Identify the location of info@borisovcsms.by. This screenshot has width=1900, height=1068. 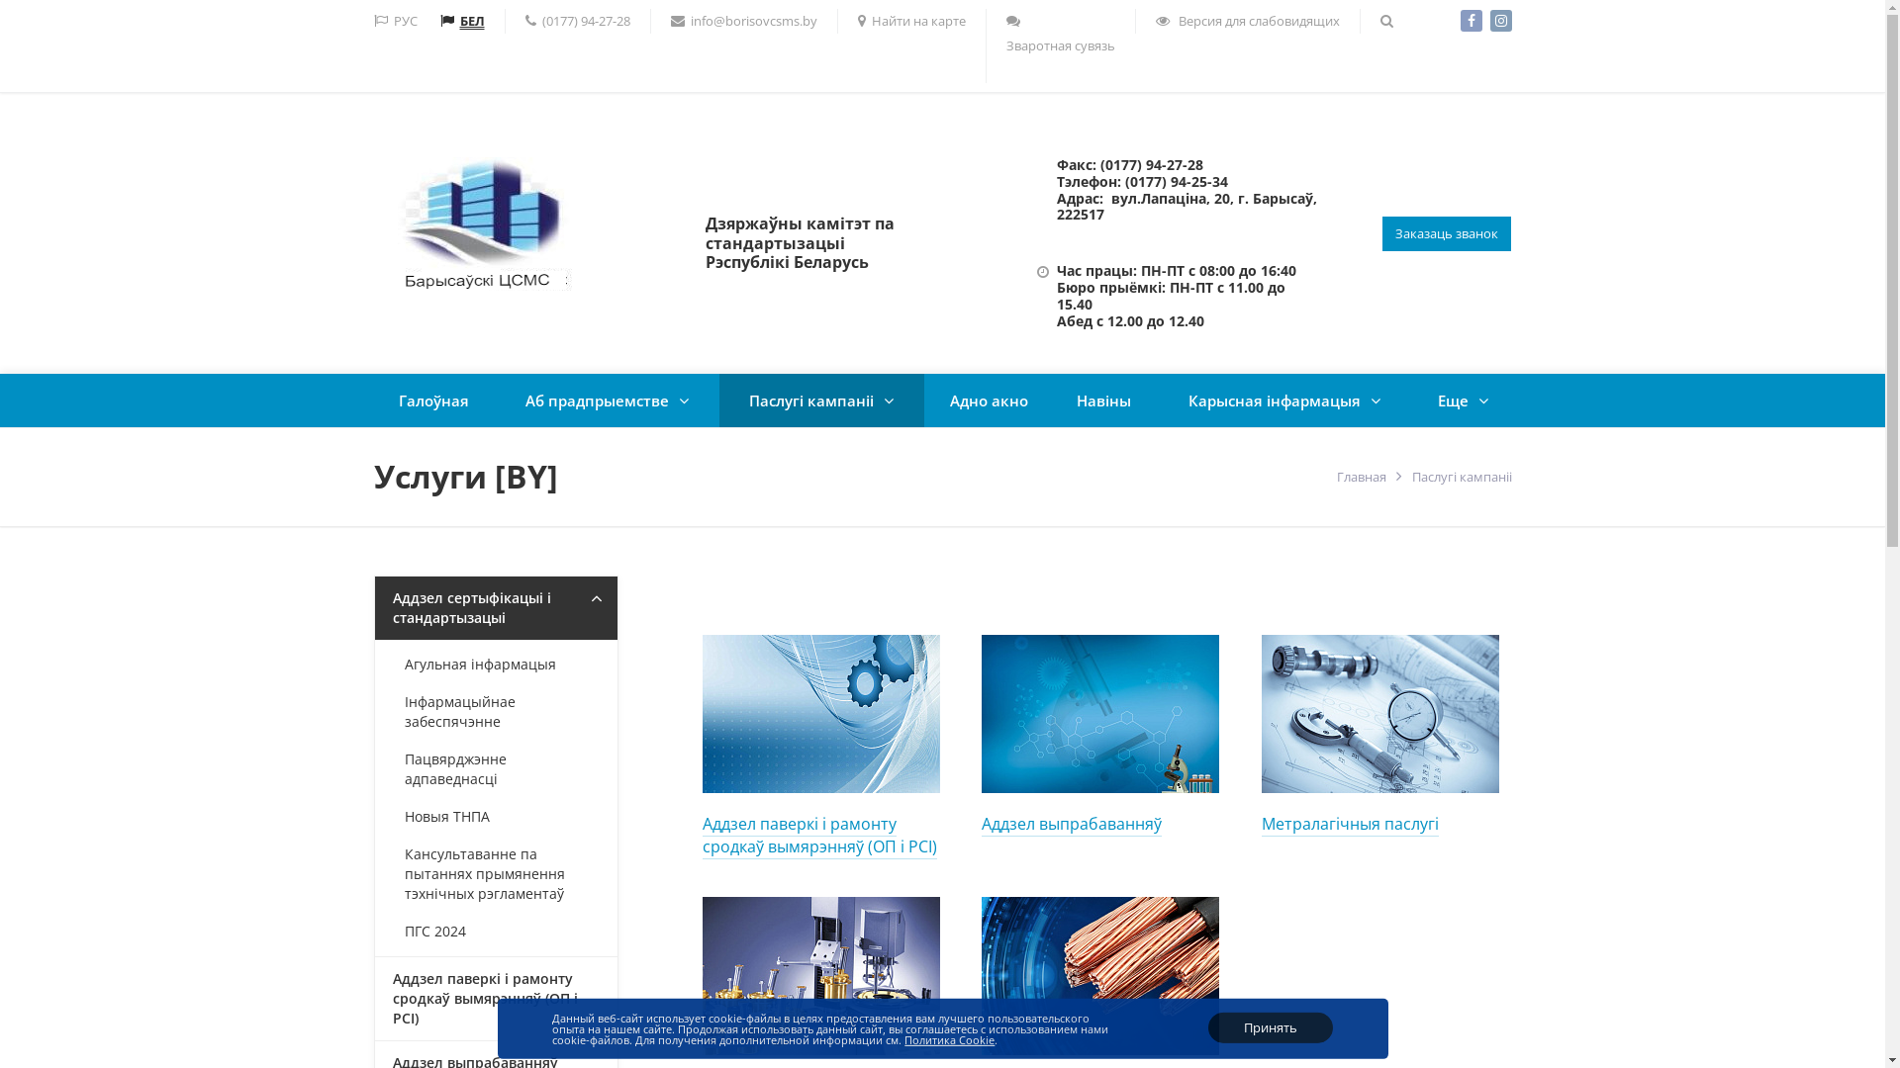
(744, 22).